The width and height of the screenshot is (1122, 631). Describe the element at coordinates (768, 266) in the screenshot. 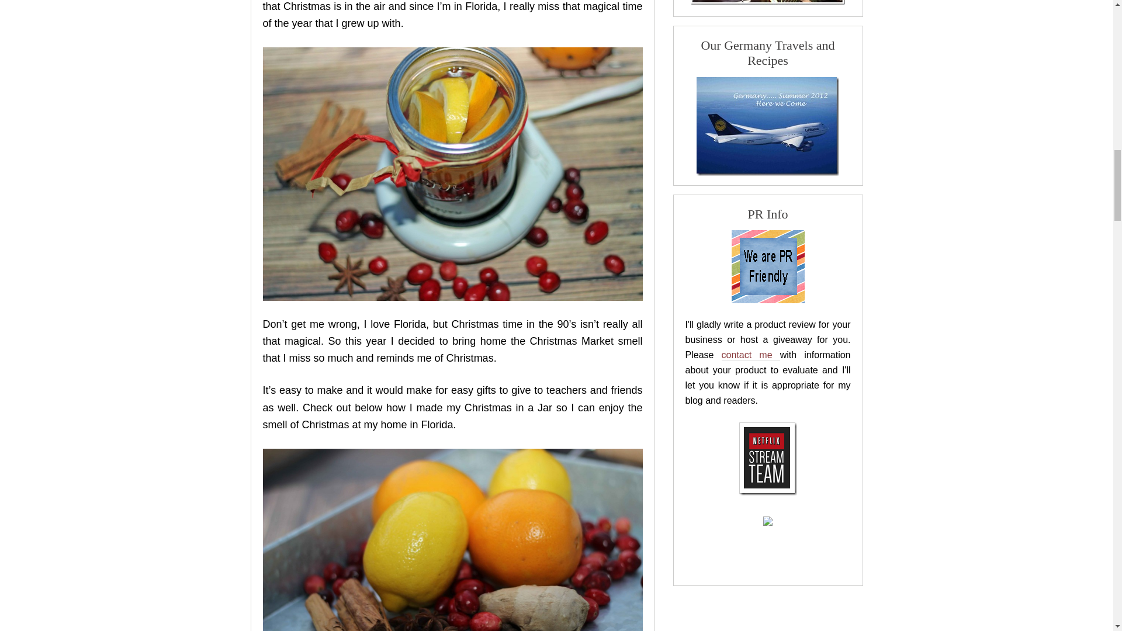

I see `PR Summer copy` at that location.